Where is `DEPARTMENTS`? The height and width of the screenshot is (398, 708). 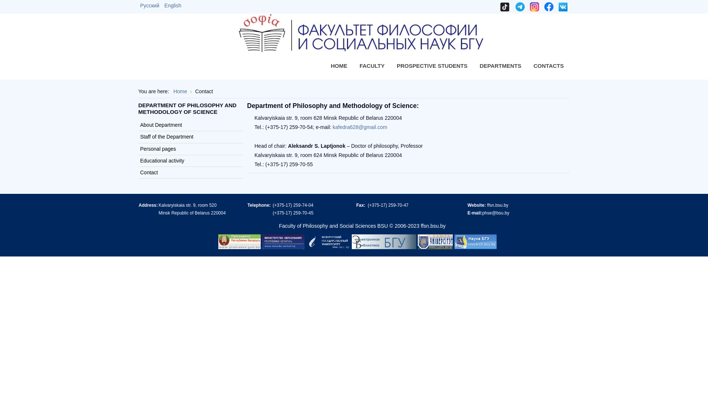
DEPARTMENTS is located at coordinates (501, 66).